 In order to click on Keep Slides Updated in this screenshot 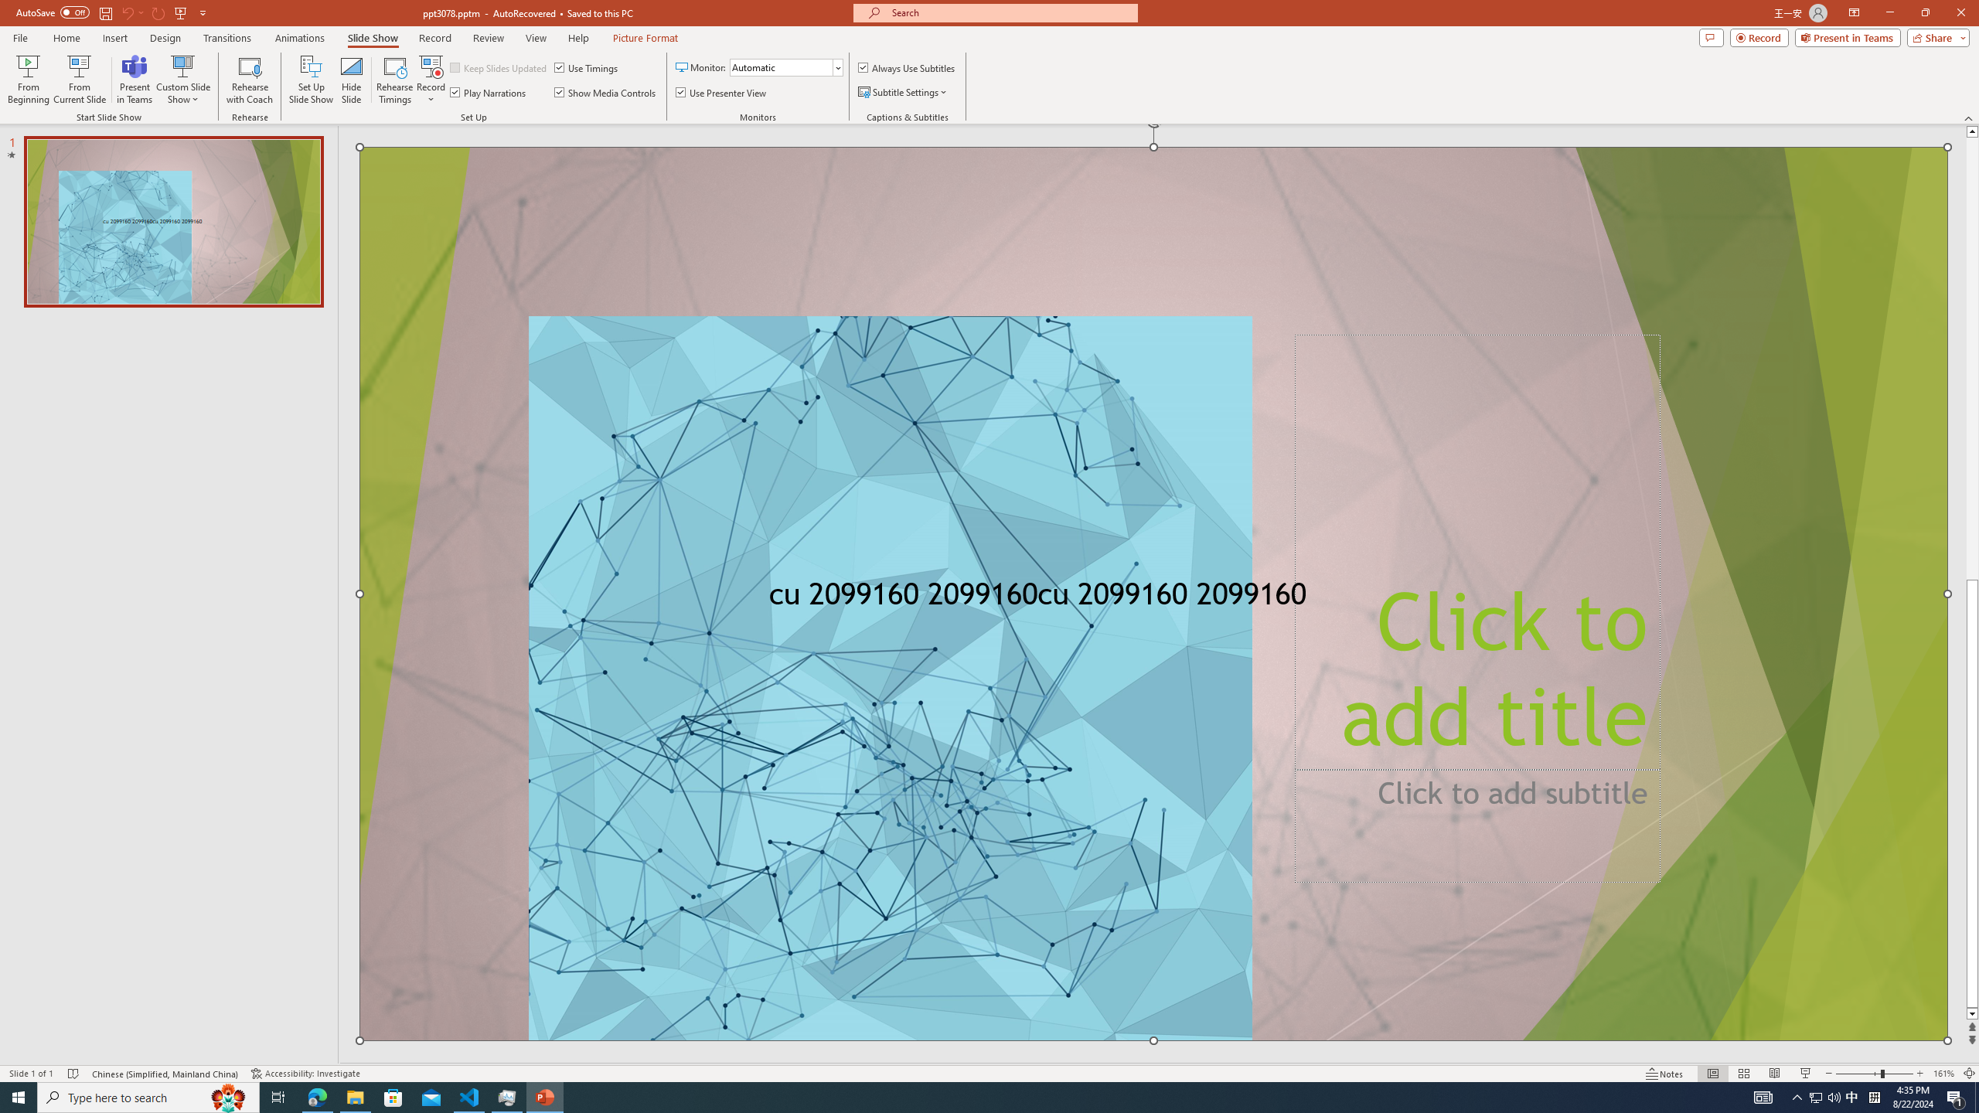, I will do `click(499, 68)`.